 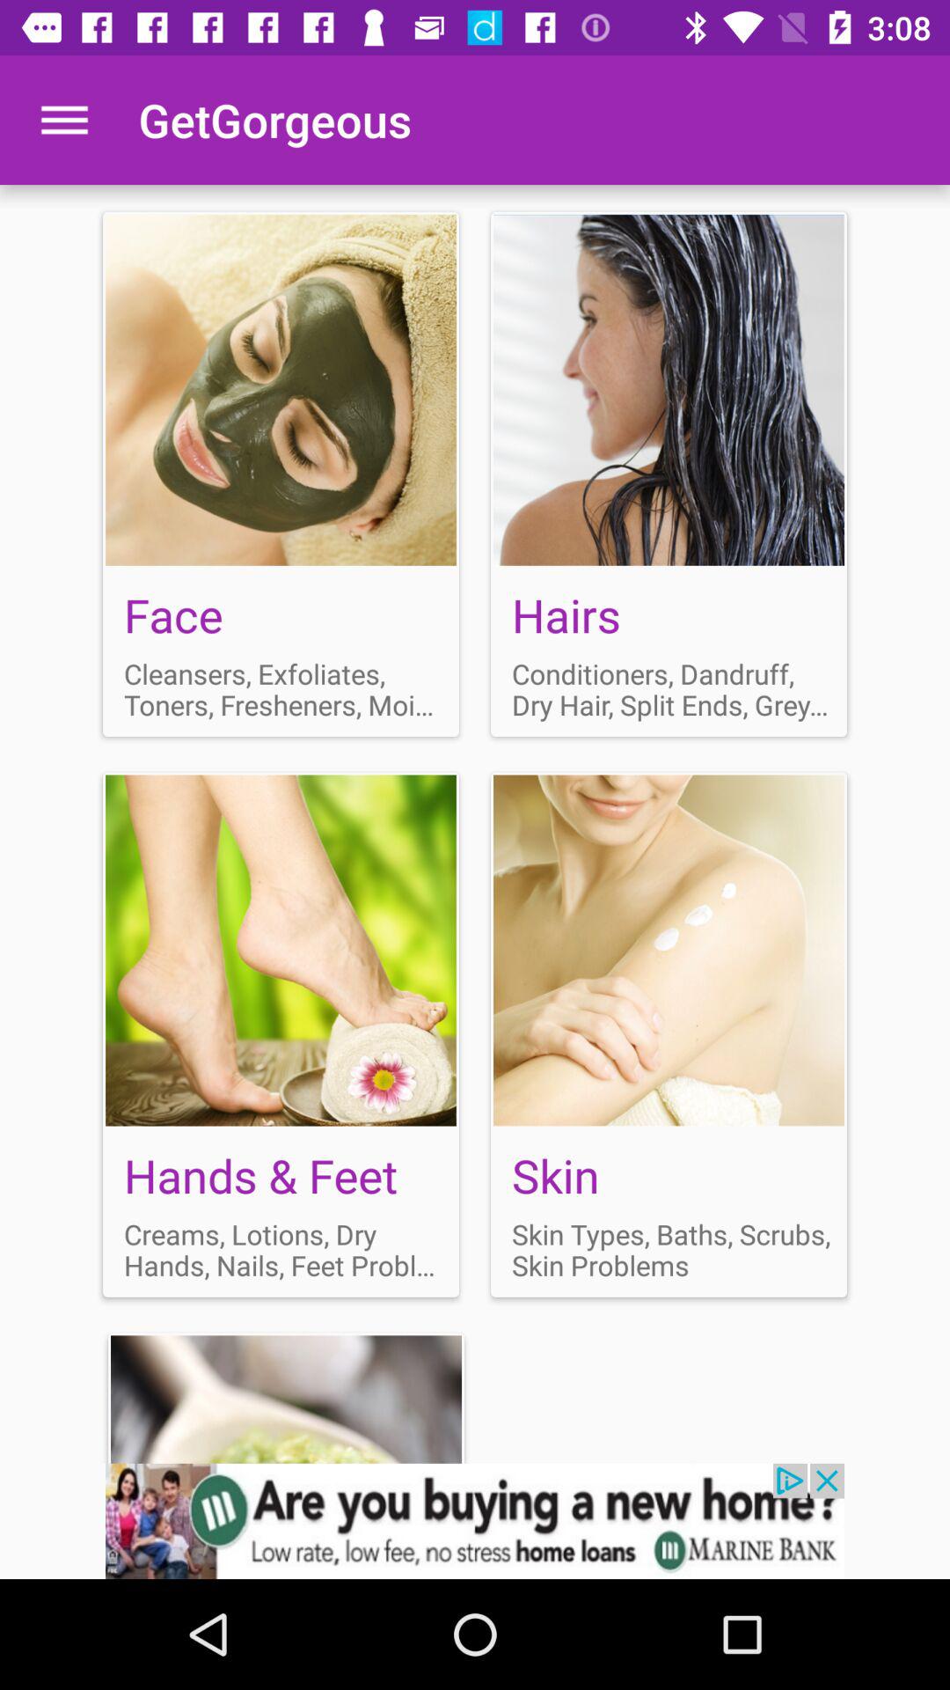 I want to click on skin skin types baths scrubs skin problems, so click(x=669, y=1034).